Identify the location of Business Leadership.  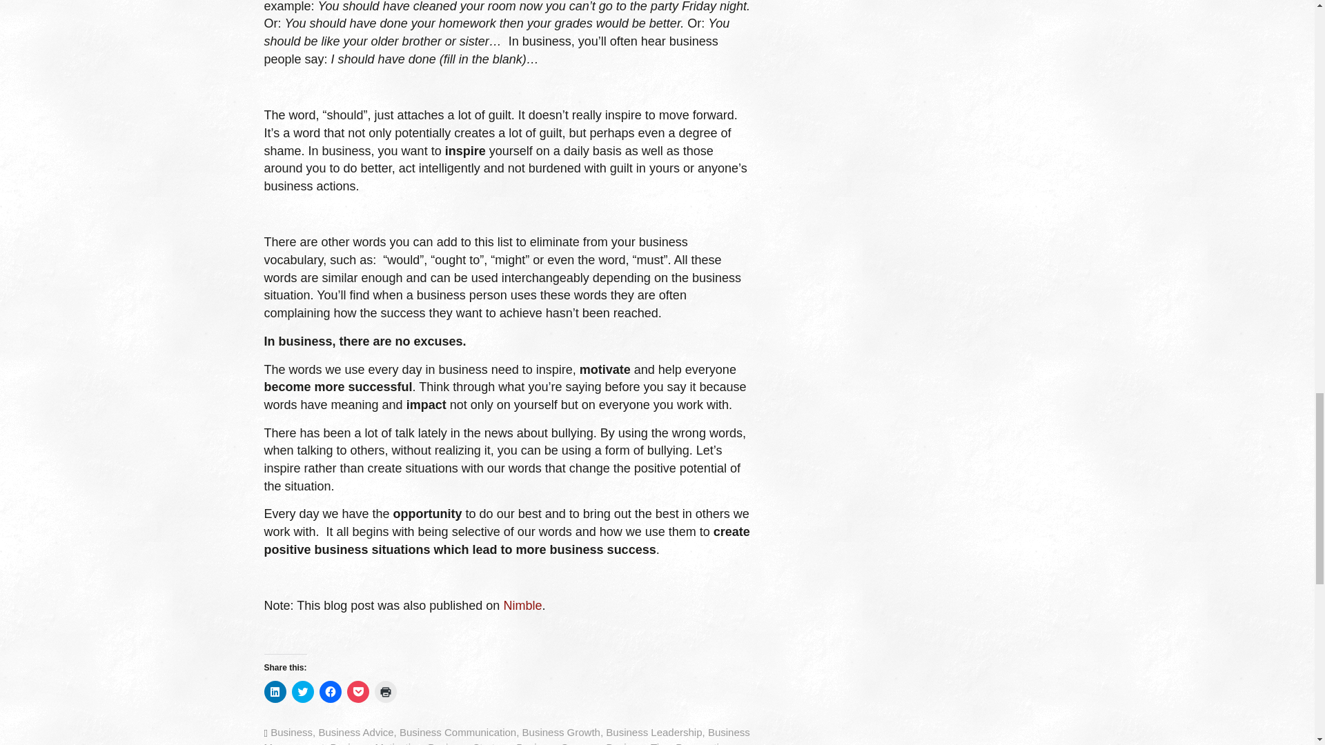
(654, 733).